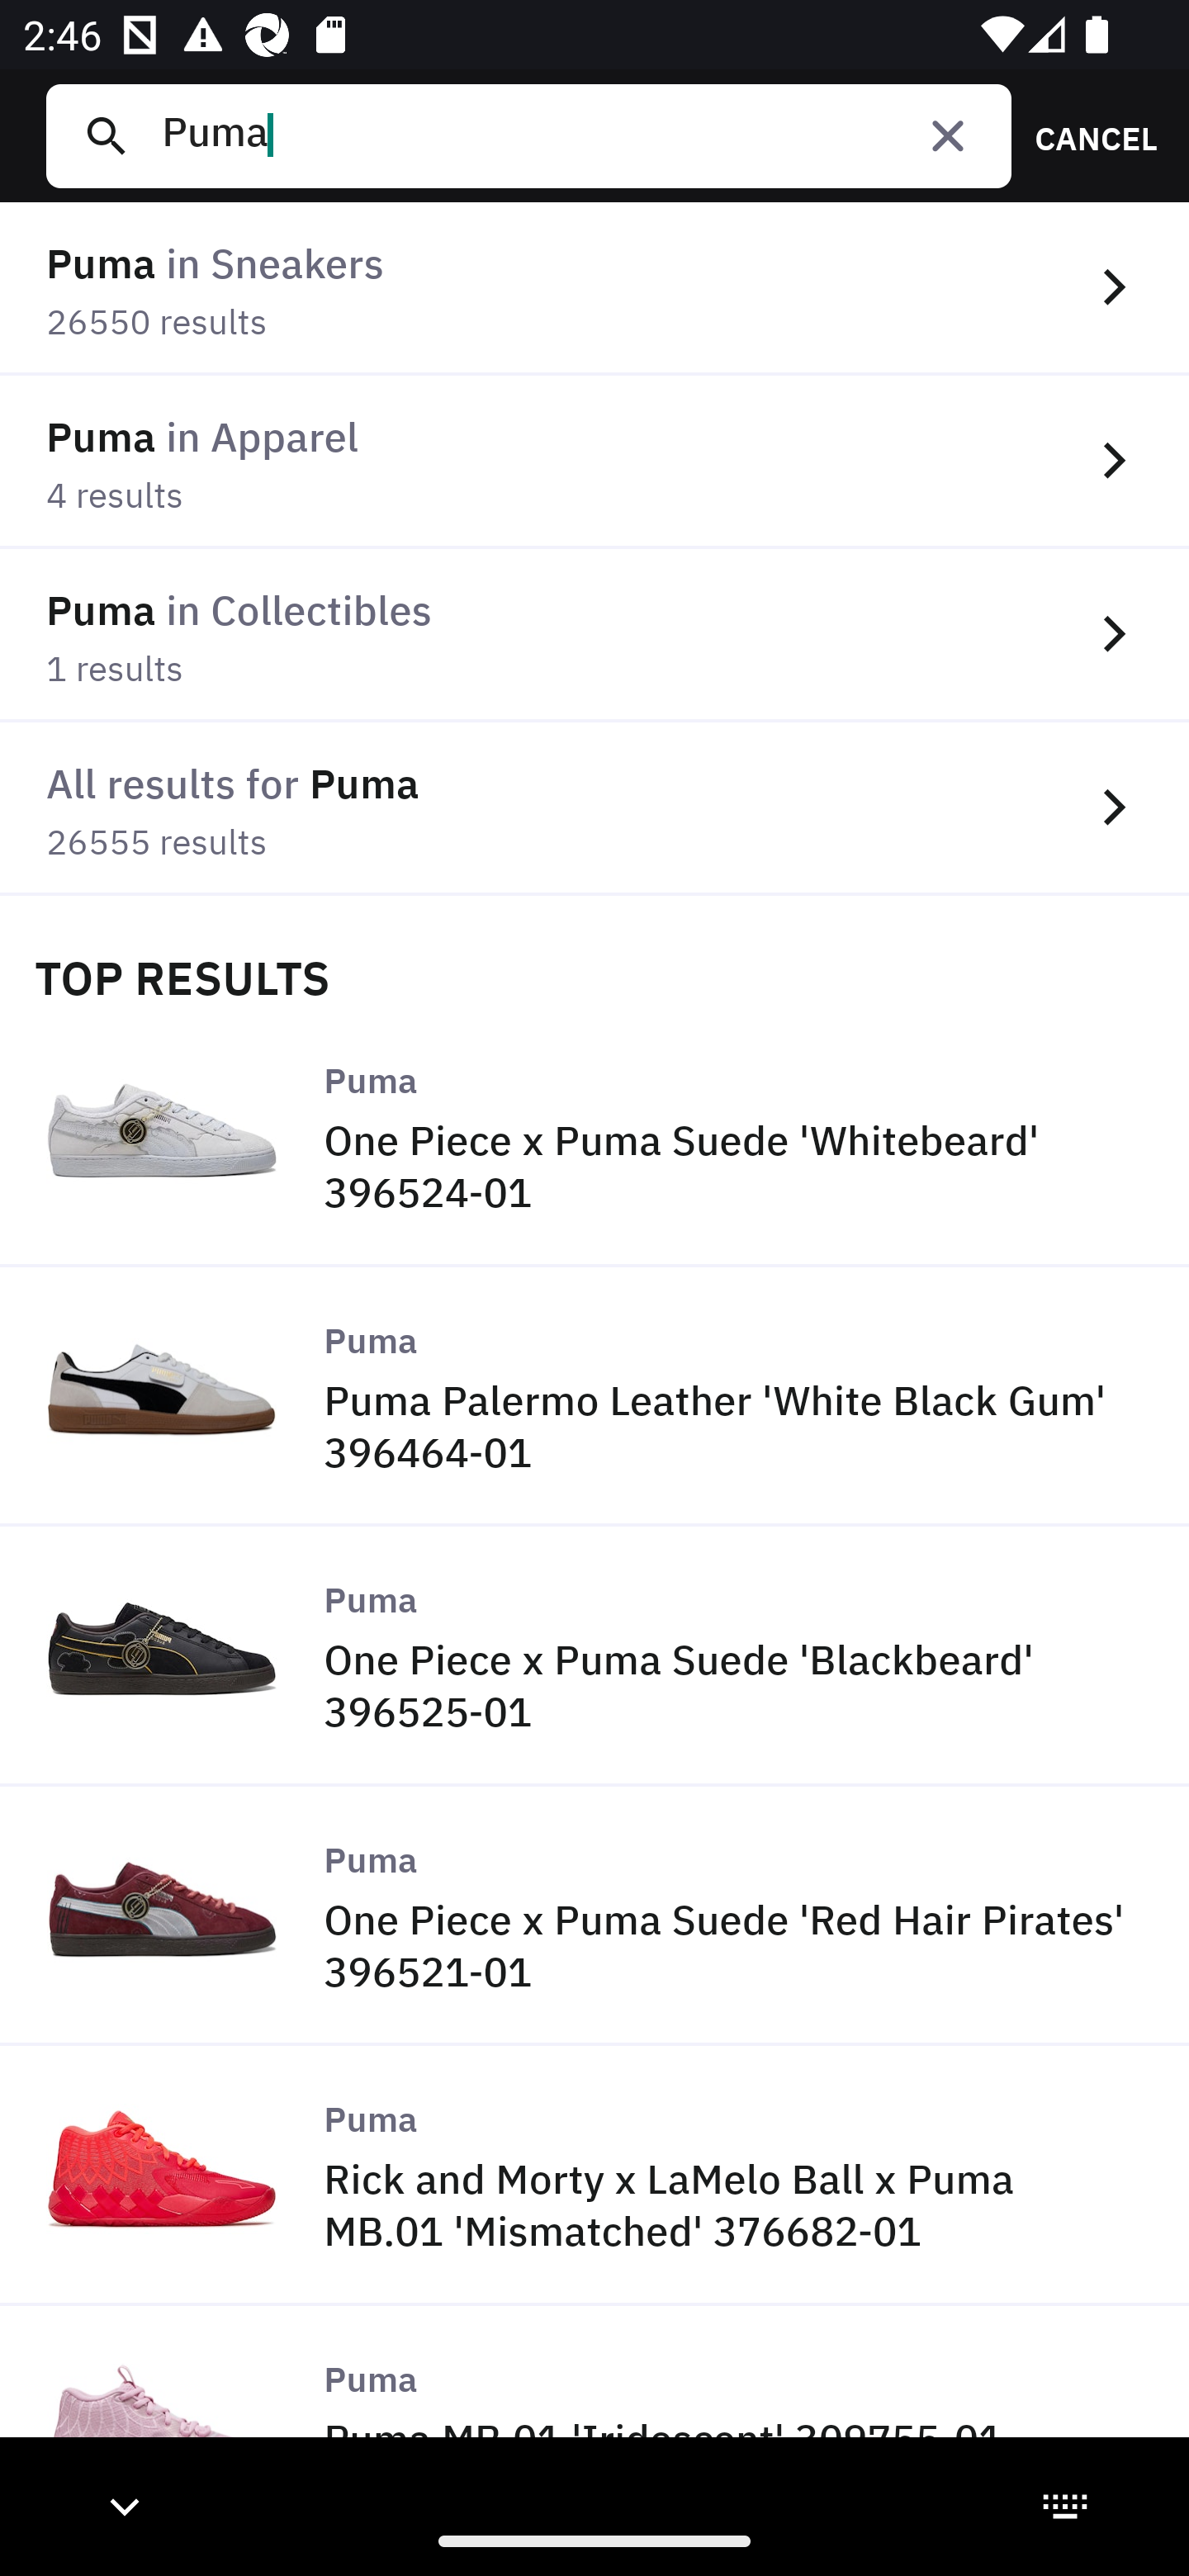 The width and height of the screenshot is (1189, 2576). I want to click on , so click(948, 135).